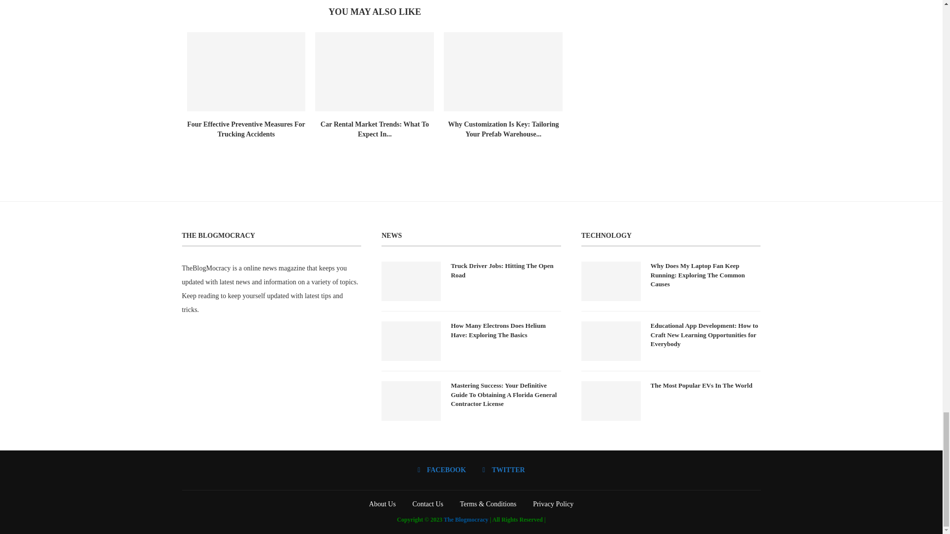 Image resolution: width=950 pixels, height=534 pixels. Describe the element at coordinates (503, 129) in the screenshot. I see `Why Customization Is Key: Tailoring Your Prefab Warehouse...` at that location.